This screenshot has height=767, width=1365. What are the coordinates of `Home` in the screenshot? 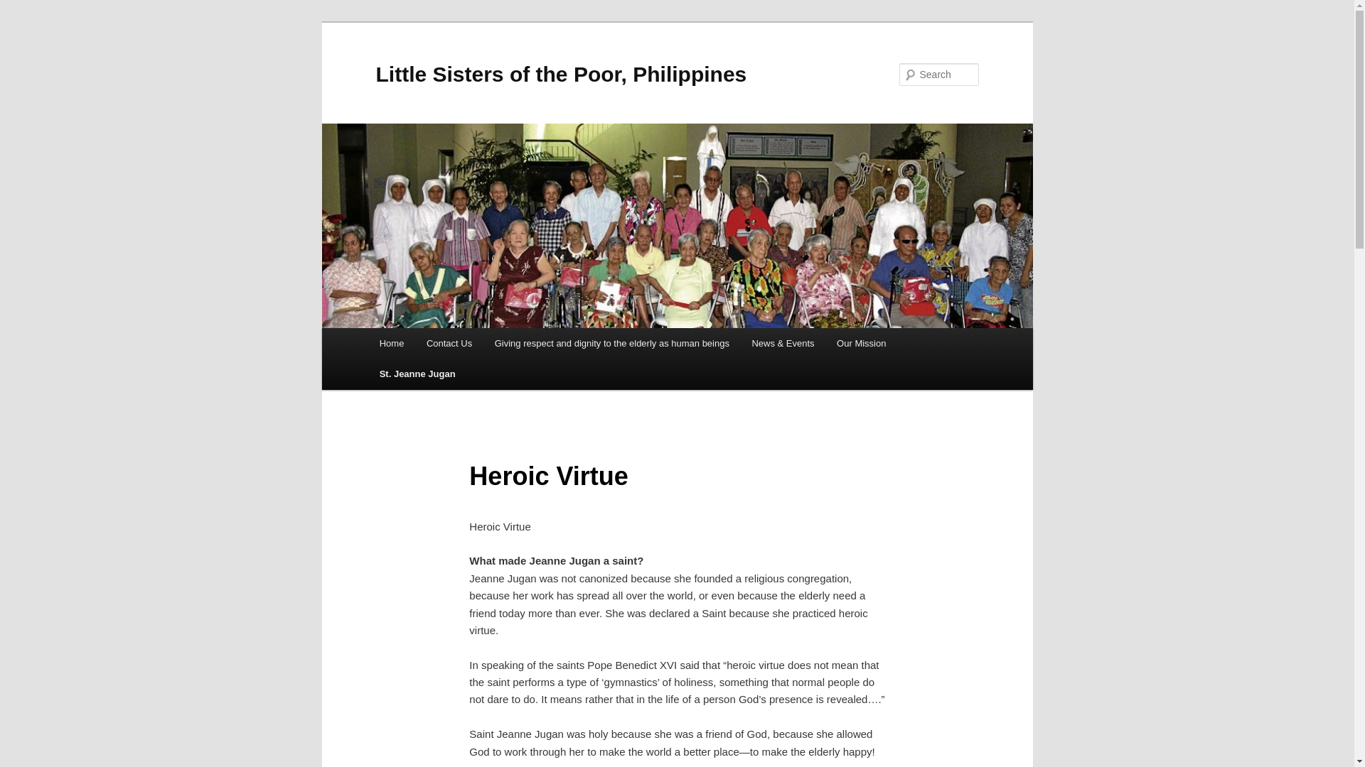 It's located at (391, 344).